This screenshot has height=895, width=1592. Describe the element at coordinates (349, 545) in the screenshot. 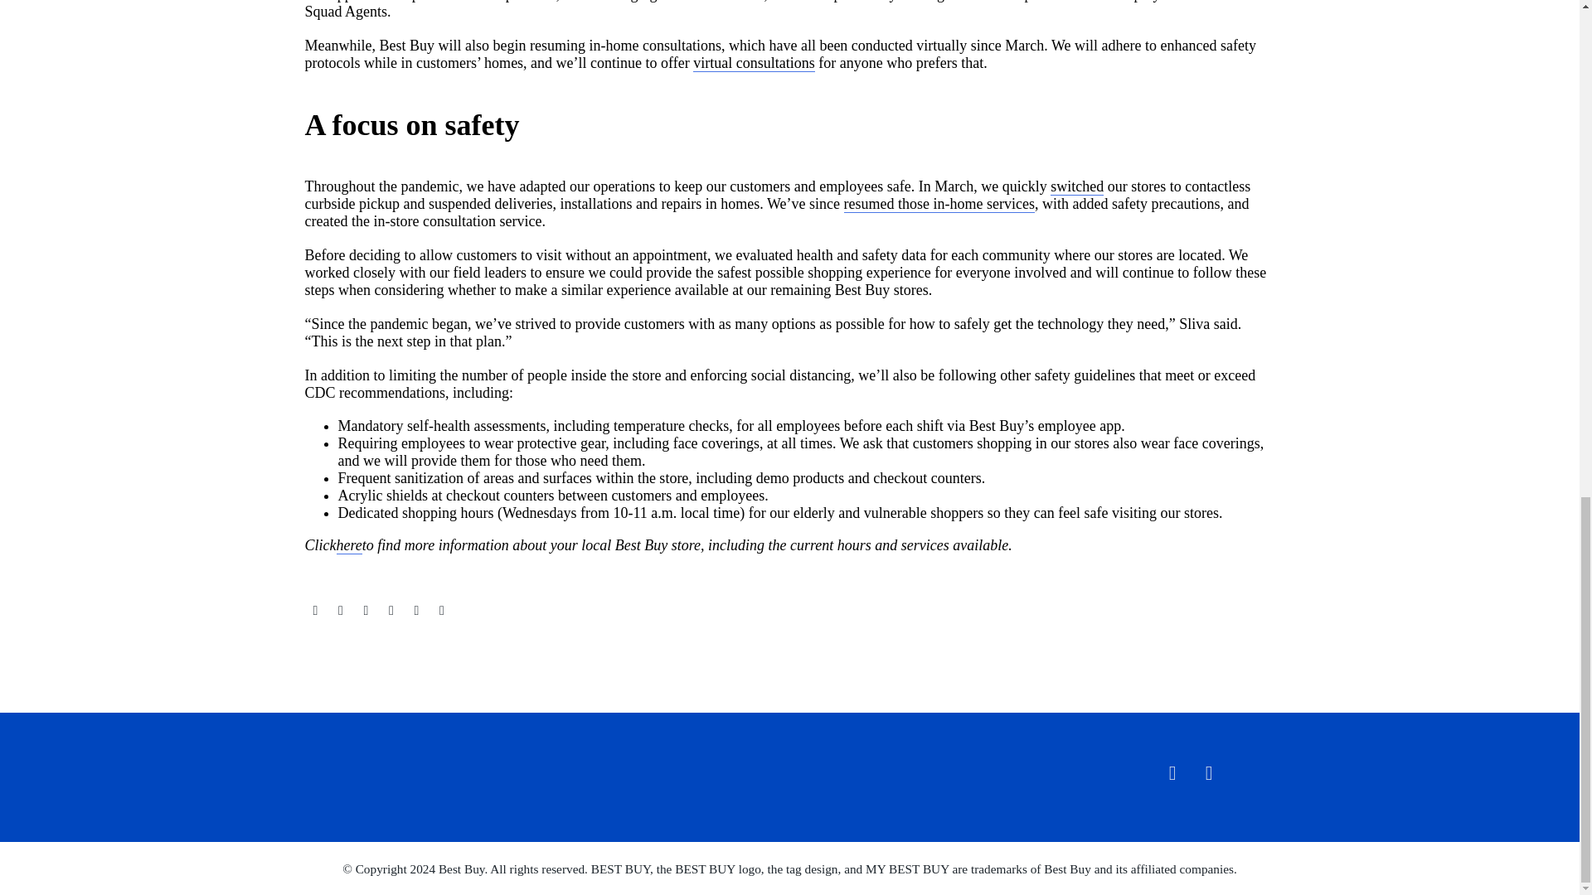

I see `here` at that location.